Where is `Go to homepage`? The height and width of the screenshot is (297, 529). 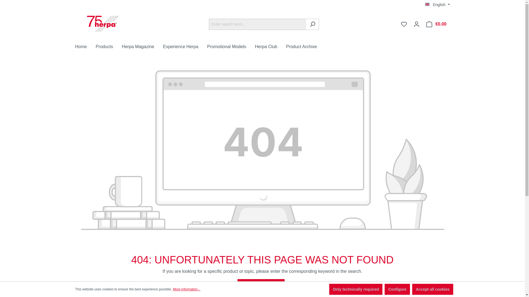
Go to homepage is located at coordinates (102, 23).